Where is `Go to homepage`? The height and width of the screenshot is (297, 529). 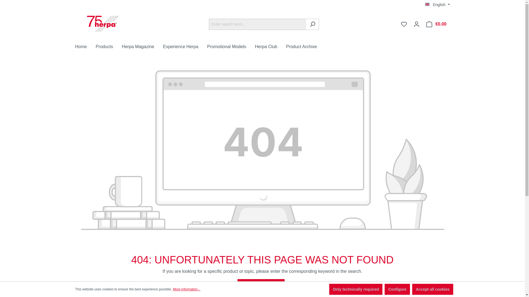
Go to homepage is located at coordinates (102, 23).